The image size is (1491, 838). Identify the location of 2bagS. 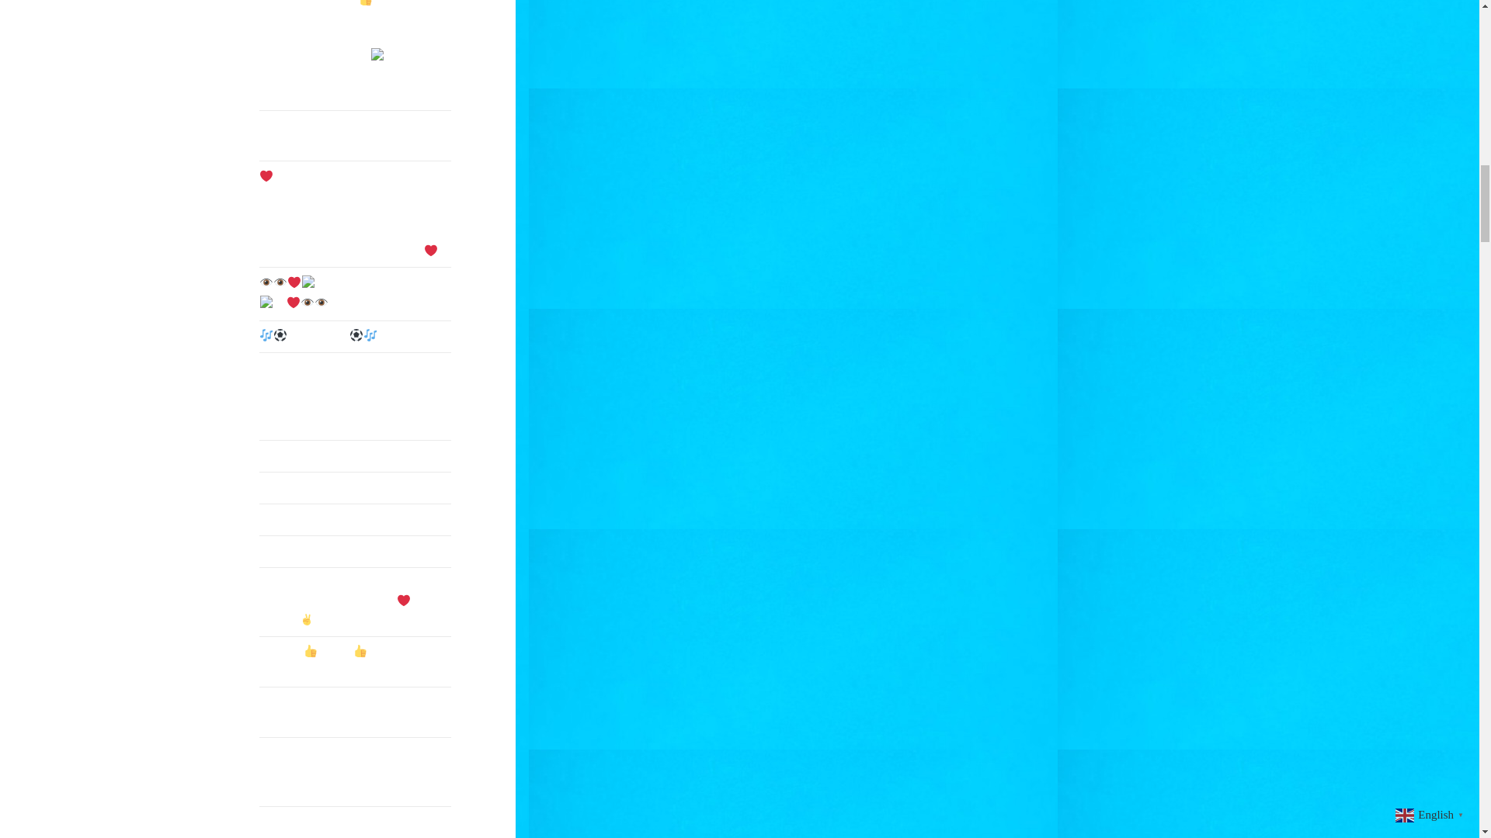
(356, 456).